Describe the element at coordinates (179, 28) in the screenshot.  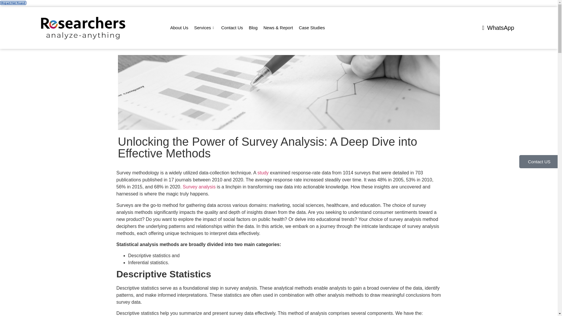
I see `About Us` at that location.